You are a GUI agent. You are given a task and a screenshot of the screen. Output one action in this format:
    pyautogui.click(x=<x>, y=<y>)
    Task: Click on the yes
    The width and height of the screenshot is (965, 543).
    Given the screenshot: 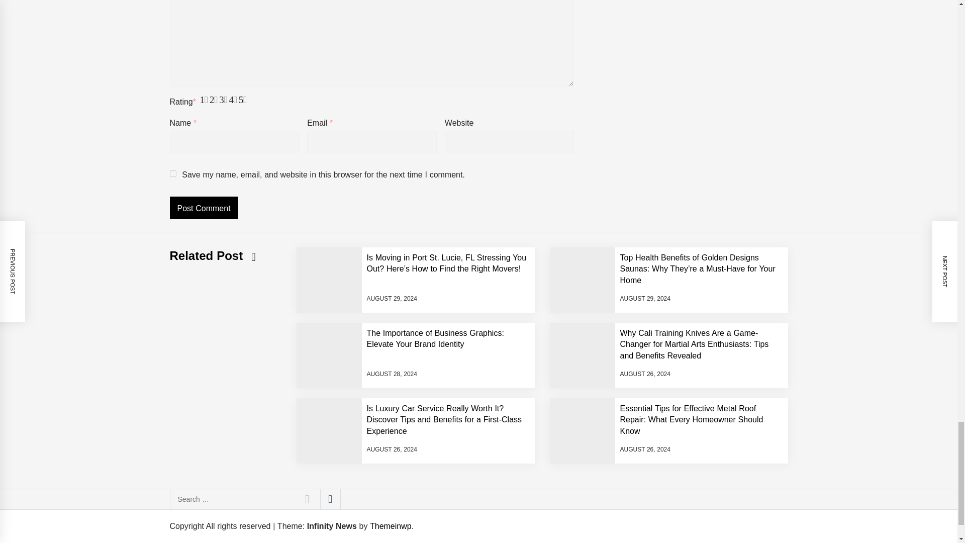 What is the action you would take?
    pyautogui.click(x=173, y=174)
    